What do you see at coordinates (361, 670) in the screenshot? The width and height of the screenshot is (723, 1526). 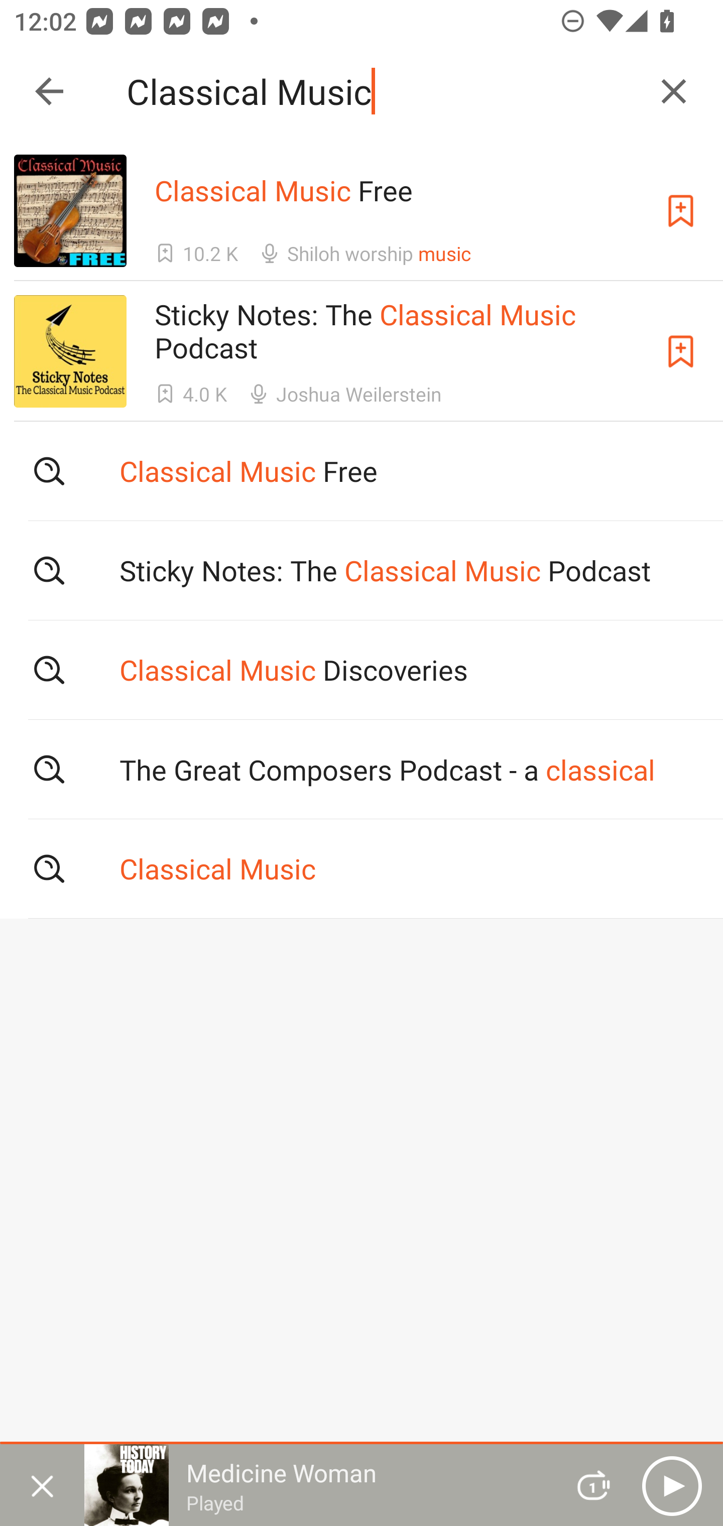 I see ` Classical Music Discoveries` at bounding box center [361, 670].